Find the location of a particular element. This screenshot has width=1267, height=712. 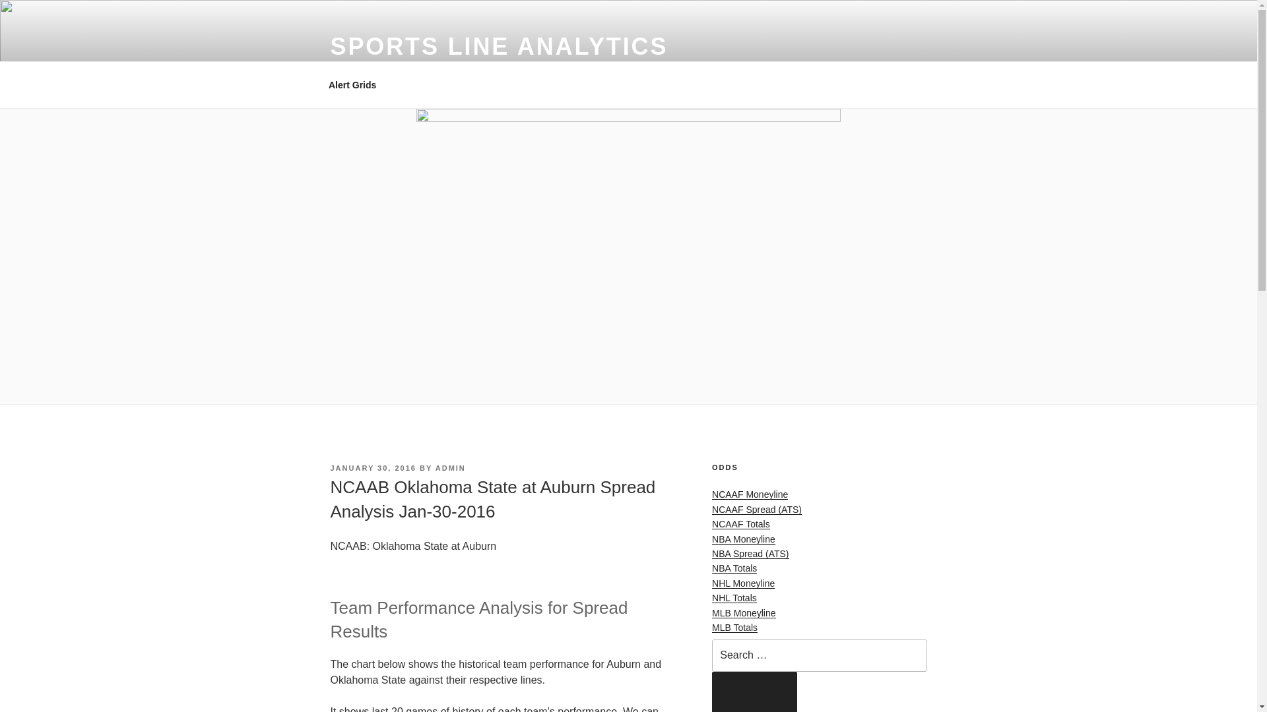

Search is located at coordinates (754, 692).